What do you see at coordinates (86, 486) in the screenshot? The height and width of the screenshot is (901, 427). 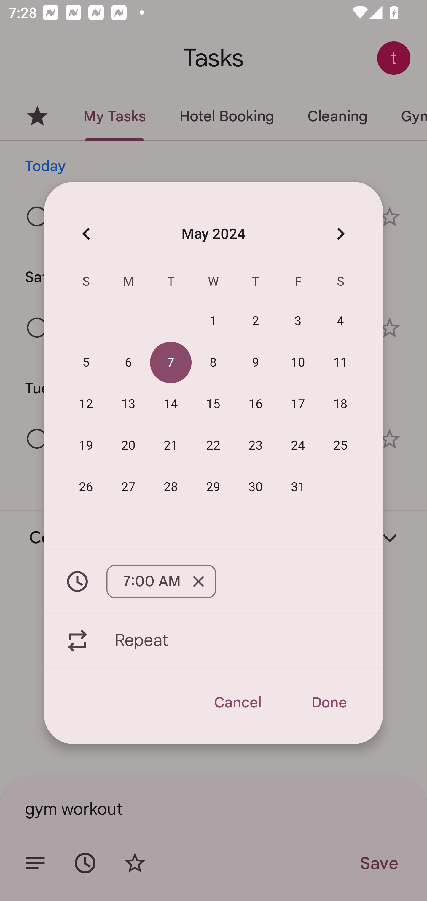 I see `26 26 May 2024` at bounding box center [86, 486].